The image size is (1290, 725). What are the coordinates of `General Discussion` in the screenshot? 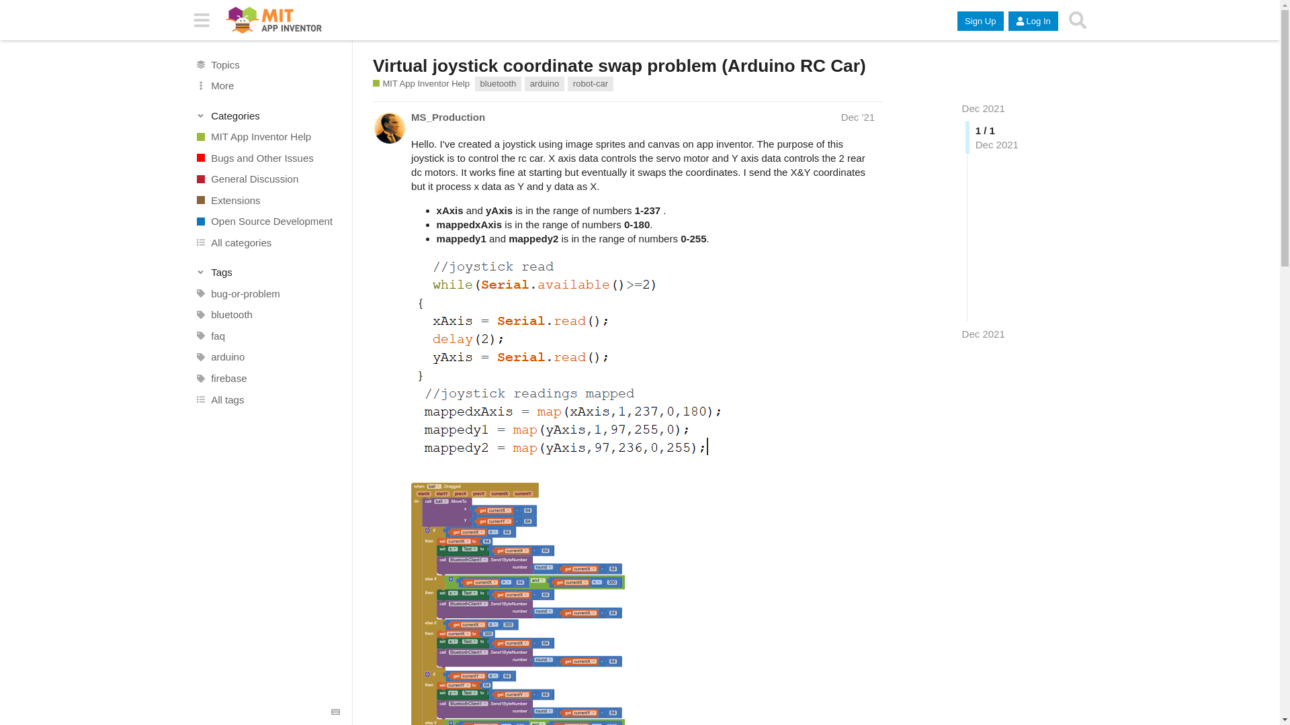 It's located at (267, 179).